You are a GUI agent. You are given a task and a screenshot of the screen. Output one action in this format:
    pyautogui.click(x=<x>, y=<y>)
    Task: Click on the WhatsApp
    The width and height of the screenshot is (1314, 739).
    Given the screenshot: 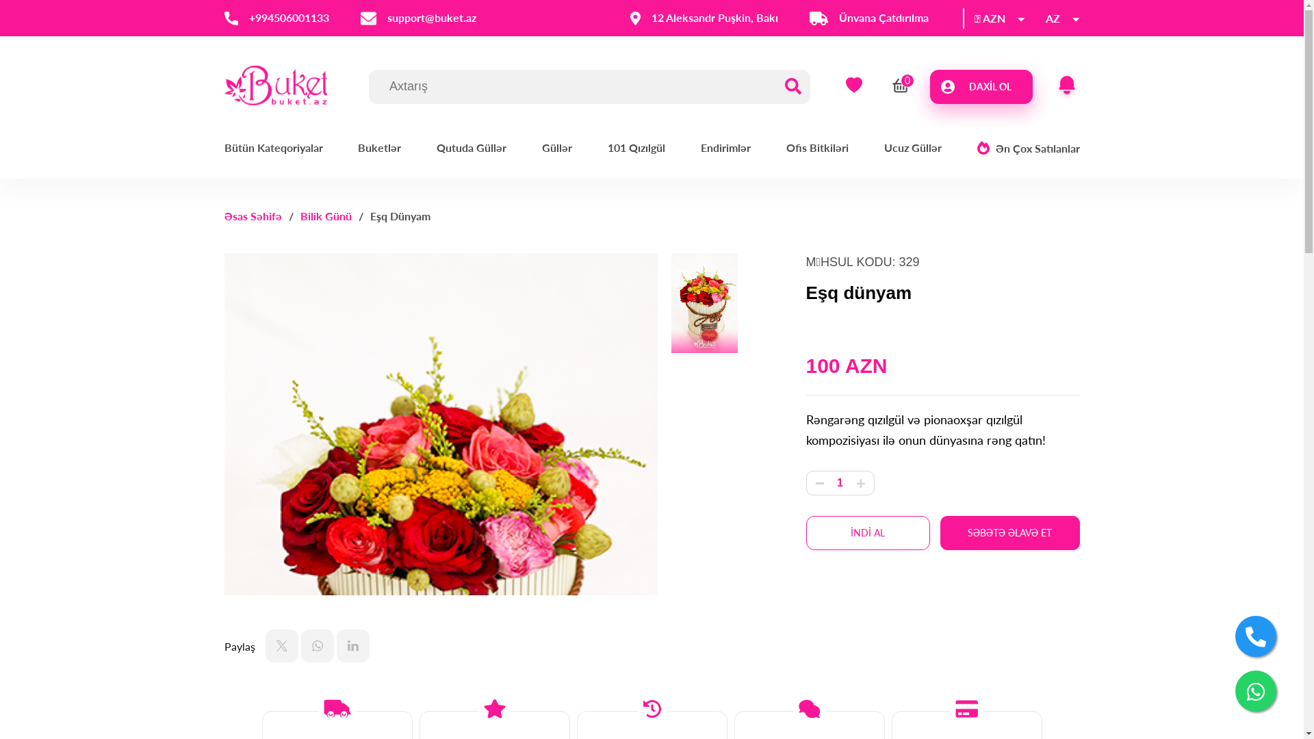 What is the action you would take?
    pyautogui.click(x=318, y=646)
    